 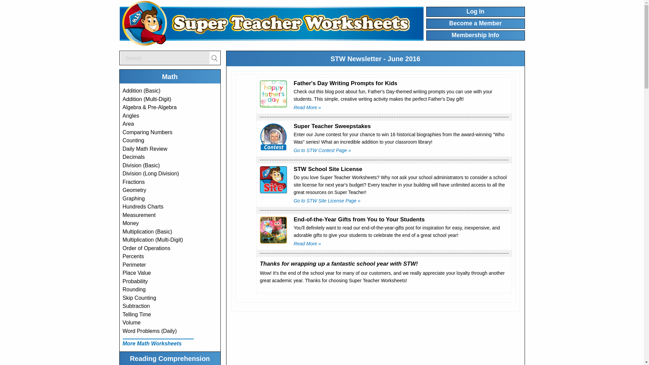 I want to click on Subtraction, so click(x=136, y=306).